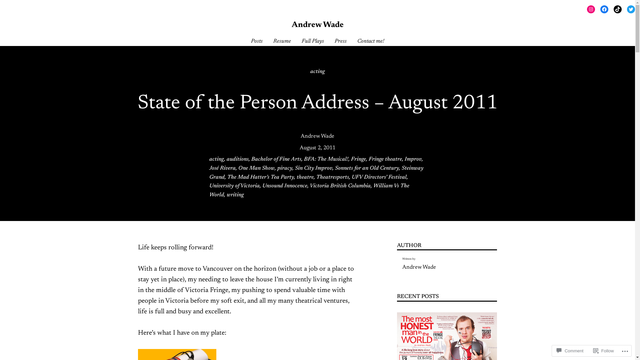 Image resolution: width=640 pixels, height=360 pixels. What do you see at coordinates (257, 41) in the screenshot?
I see `Posts` at bounding box center [257, 41].